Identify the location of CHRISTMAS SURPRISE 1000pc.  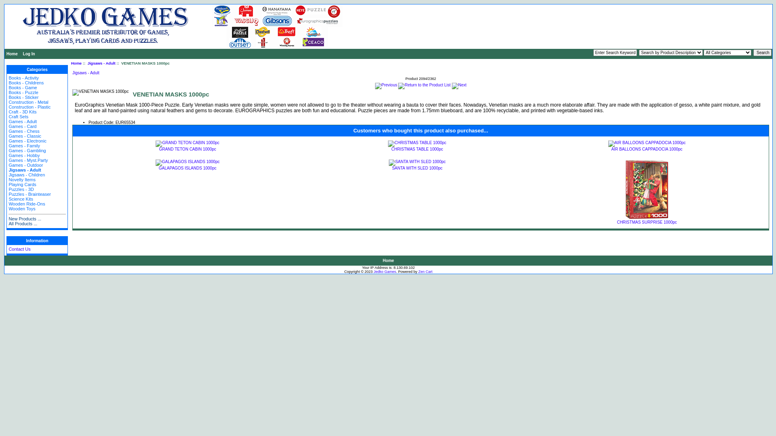
(647, 222).